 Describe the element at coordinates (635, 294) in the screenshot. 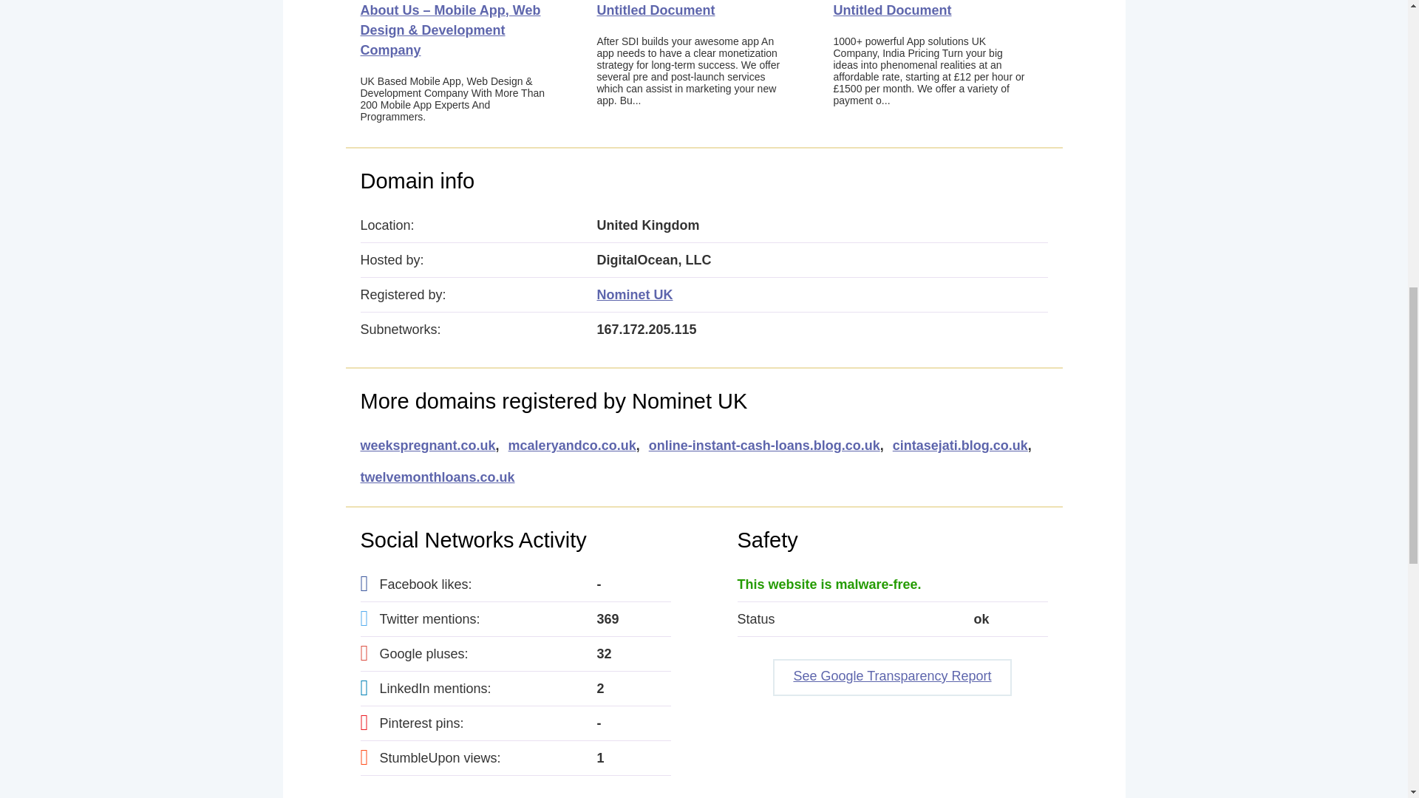

I see `Nominet UK` at that location.